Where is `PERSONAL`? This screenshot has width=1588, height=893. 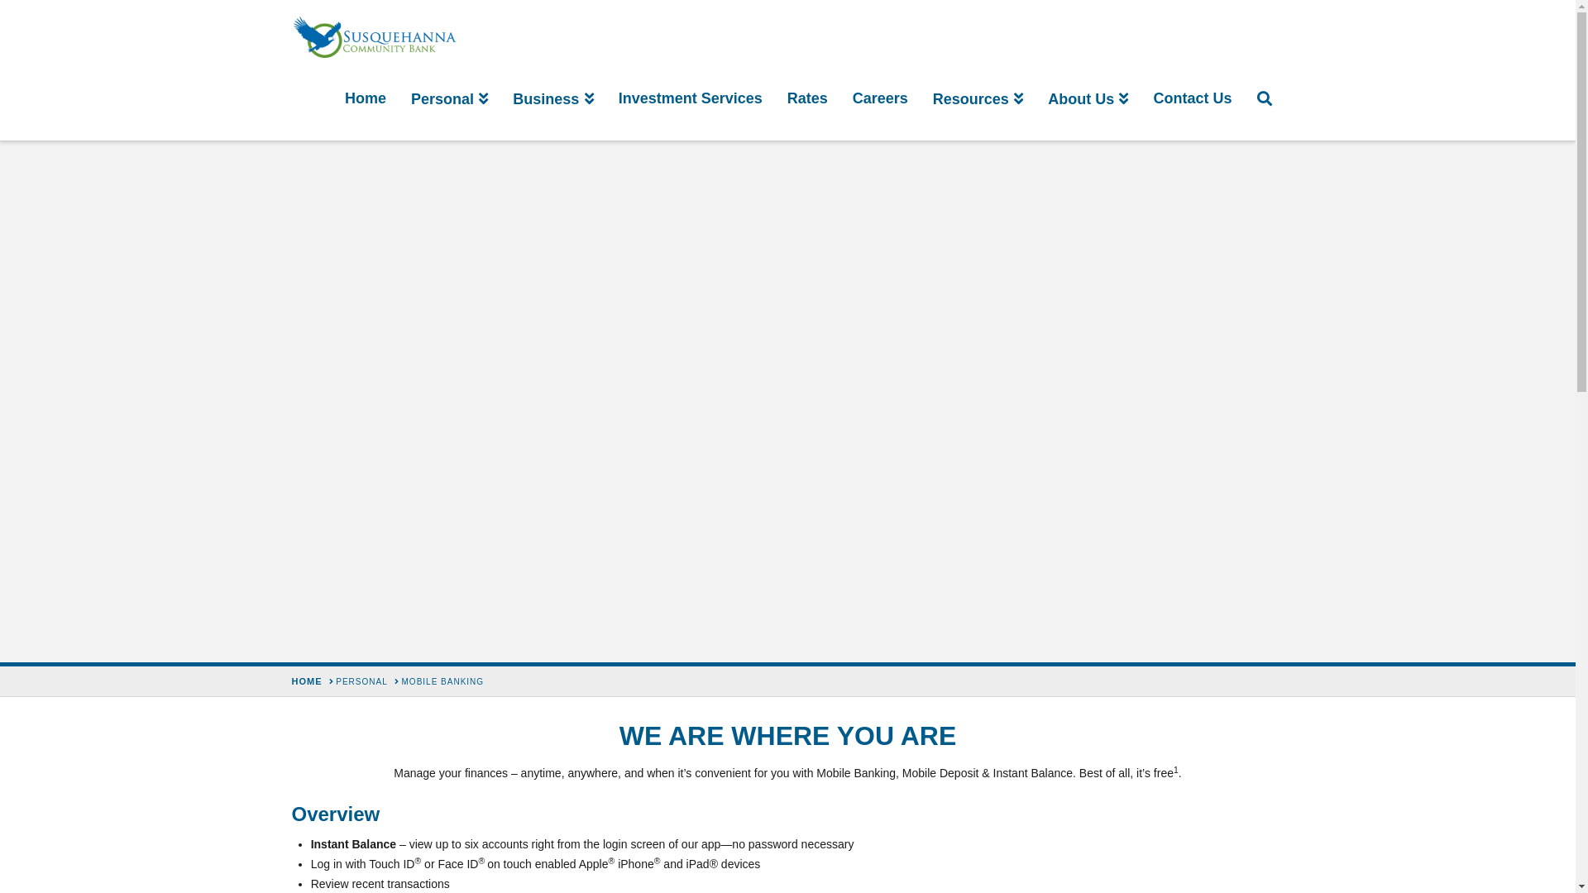 PERSONAL is located at coordinates (361, 682).